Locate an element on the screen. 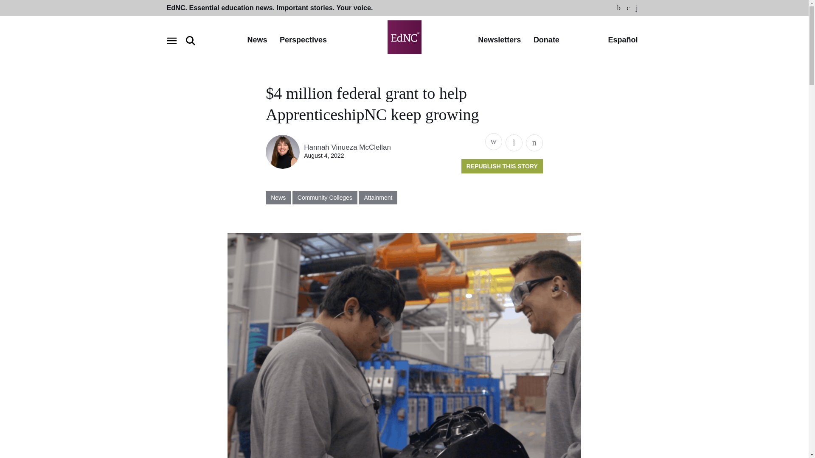 The width and height of the screenshot is (815, 458). Newsletters is located at coordinates (499, 40).